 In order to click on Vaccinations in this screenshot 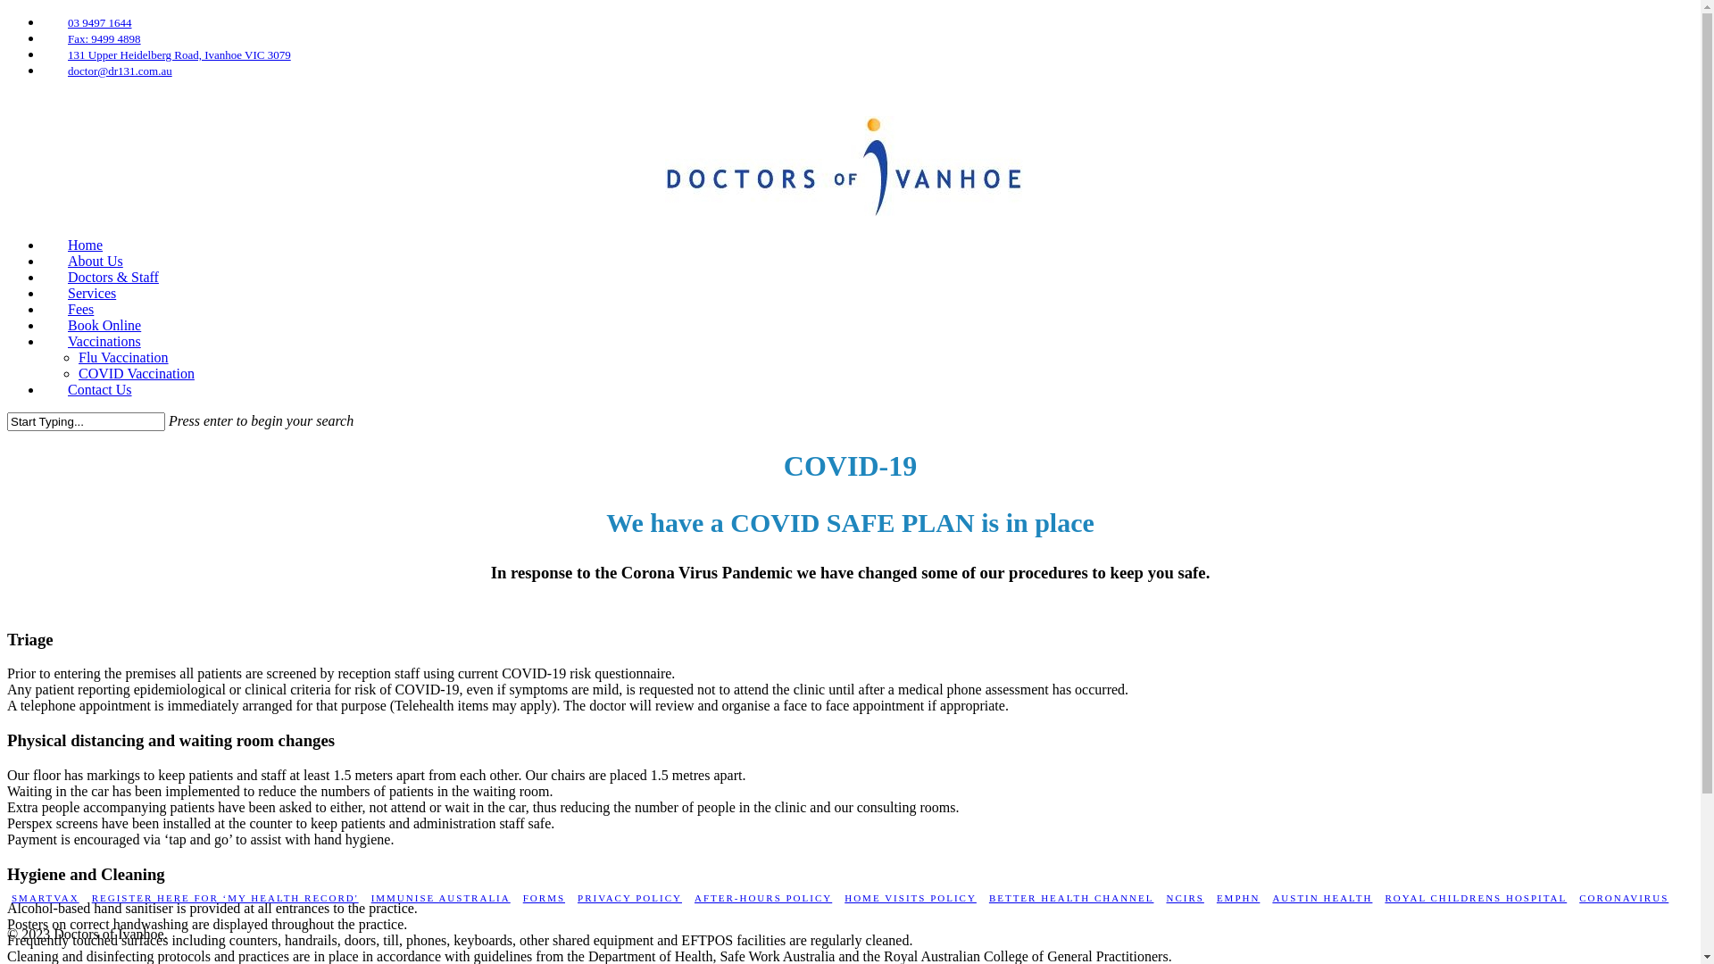, I will do `click(104, 341)`.